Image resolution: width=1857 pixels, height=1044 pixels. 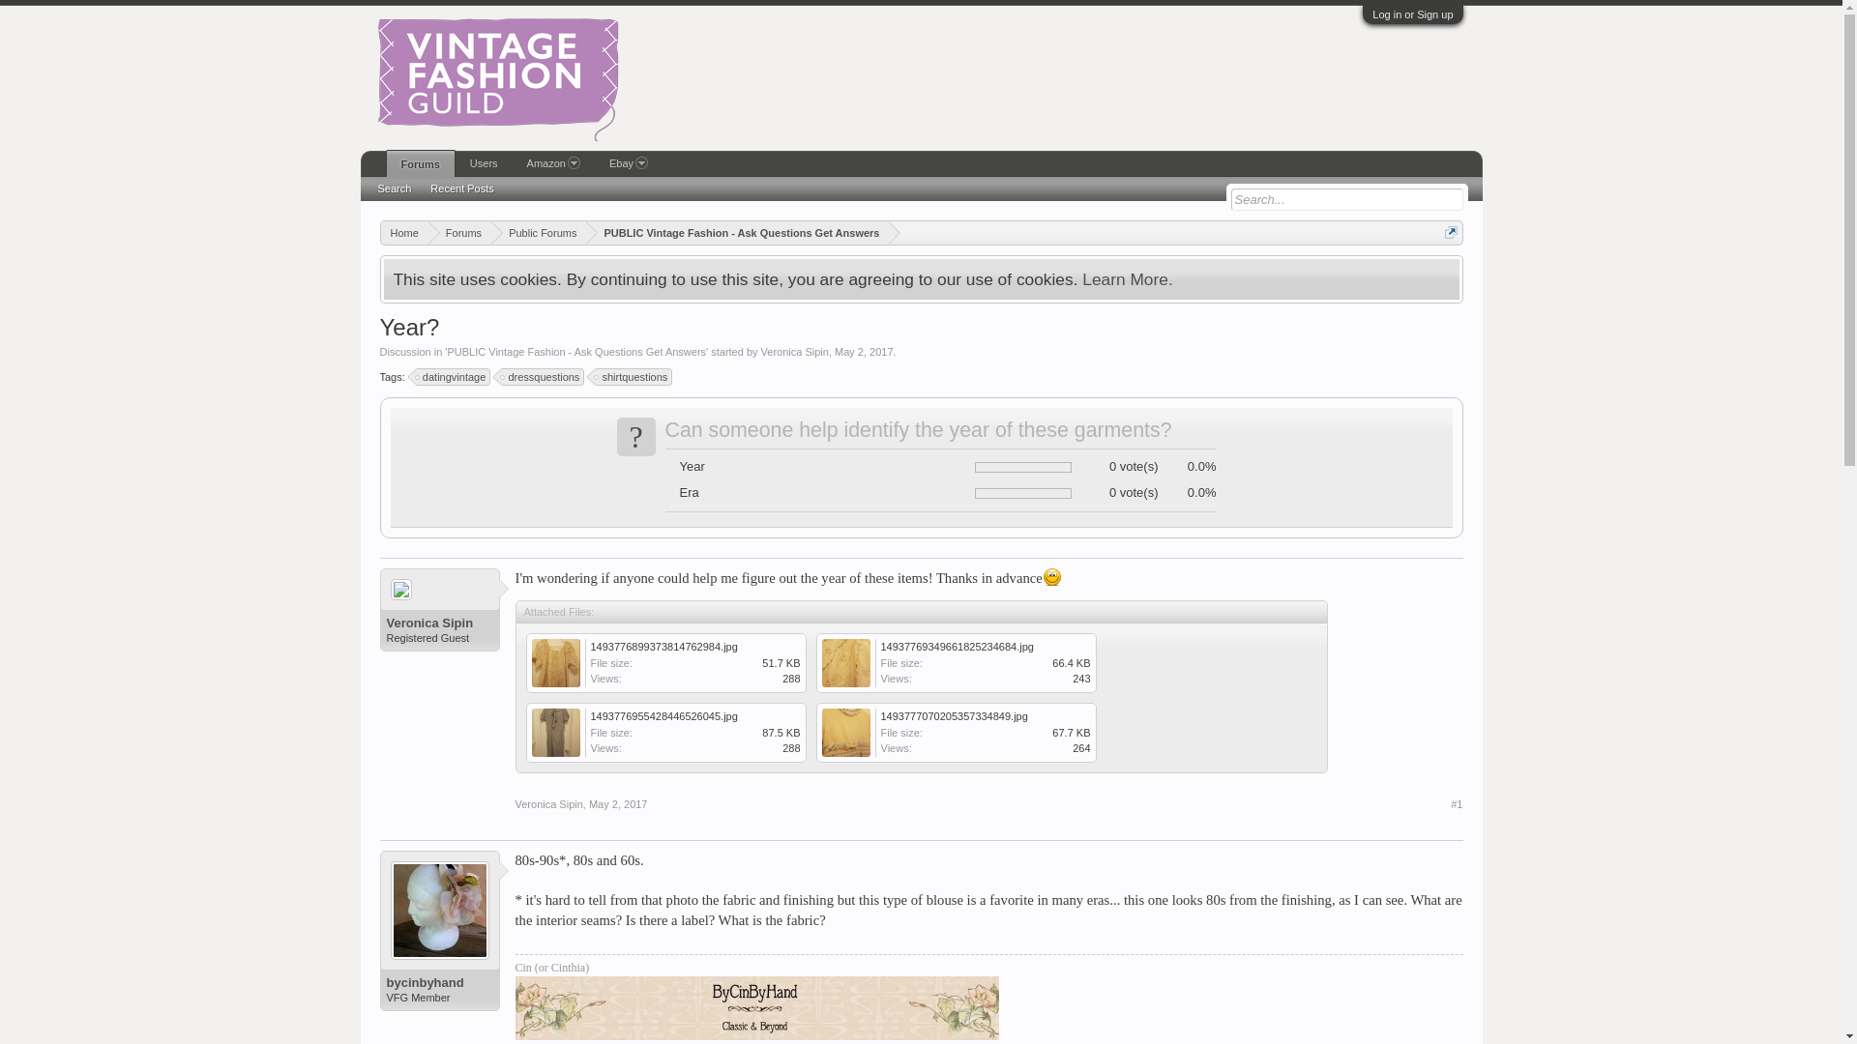 What do you see at coordinates (439, 623) in the screenshot?
I see `Veronica Sipin` at bounding box center [439, 623].